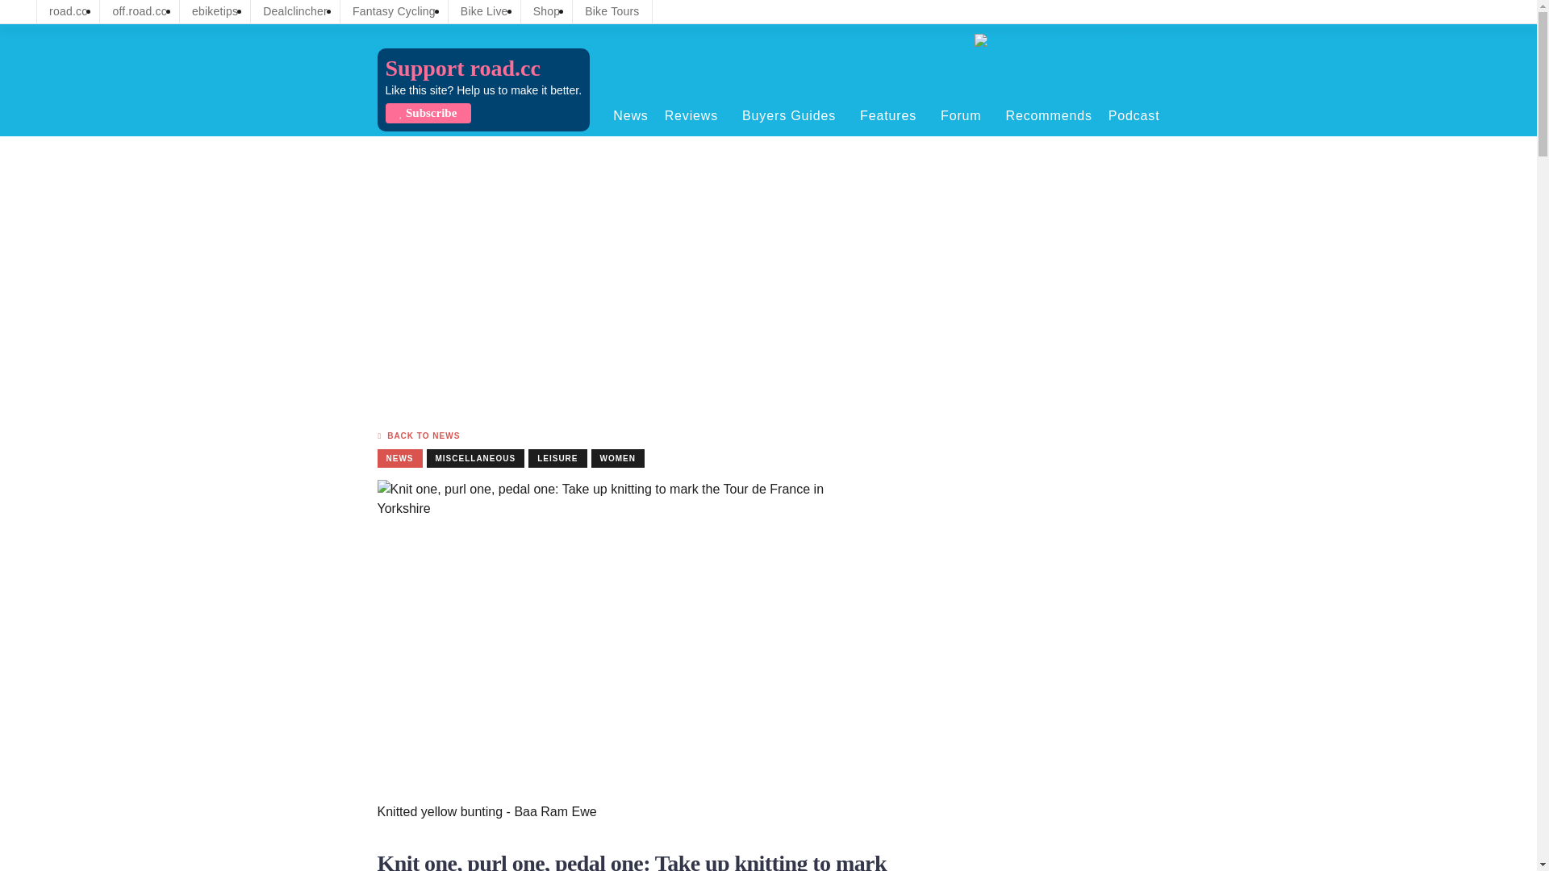 The width and height of the screenshot is (1549, 871). I want to click on Home, so click(1067, 63).